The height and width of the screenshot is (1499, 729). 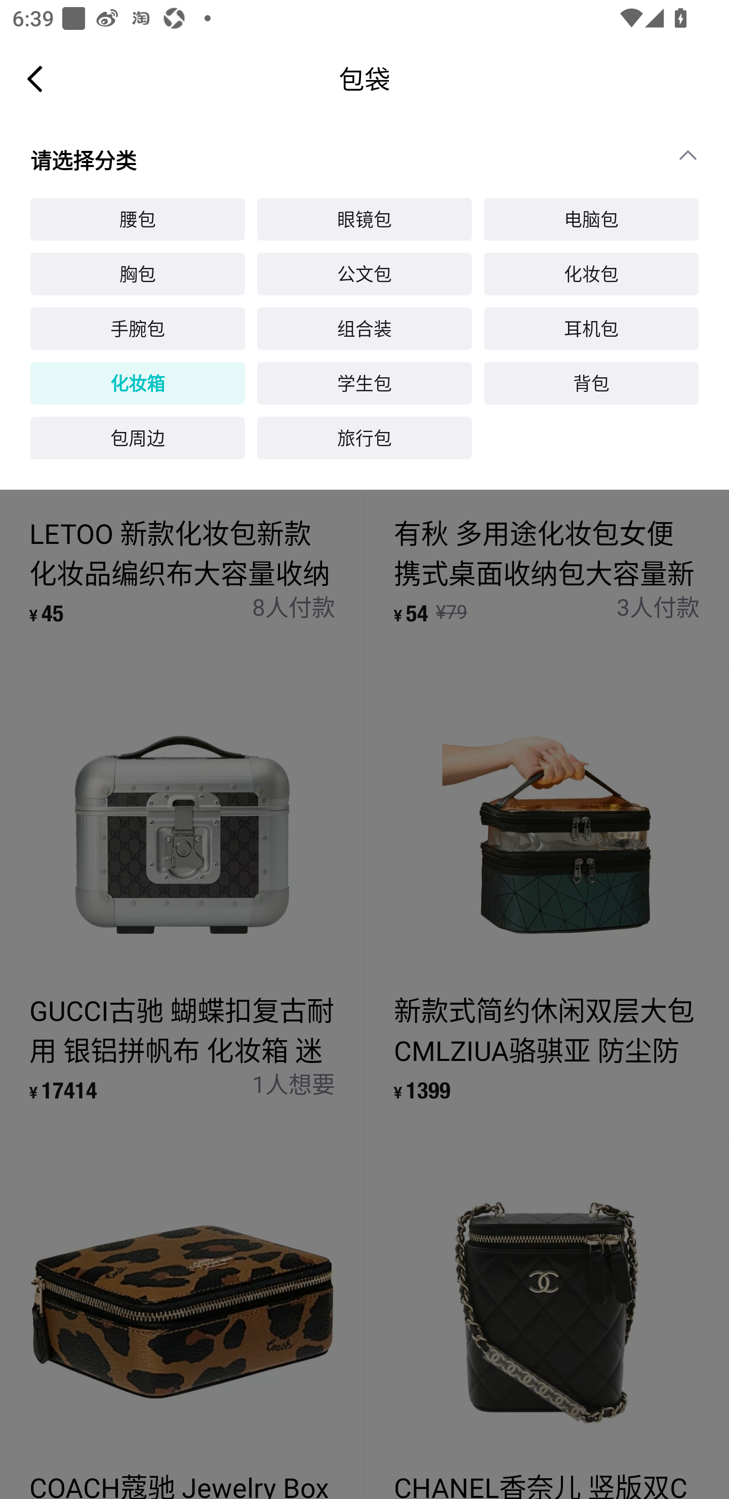 What do you see at coordinates (138, 438) in the screenshot?
I see `包周边` at bounding box center [138, 438].